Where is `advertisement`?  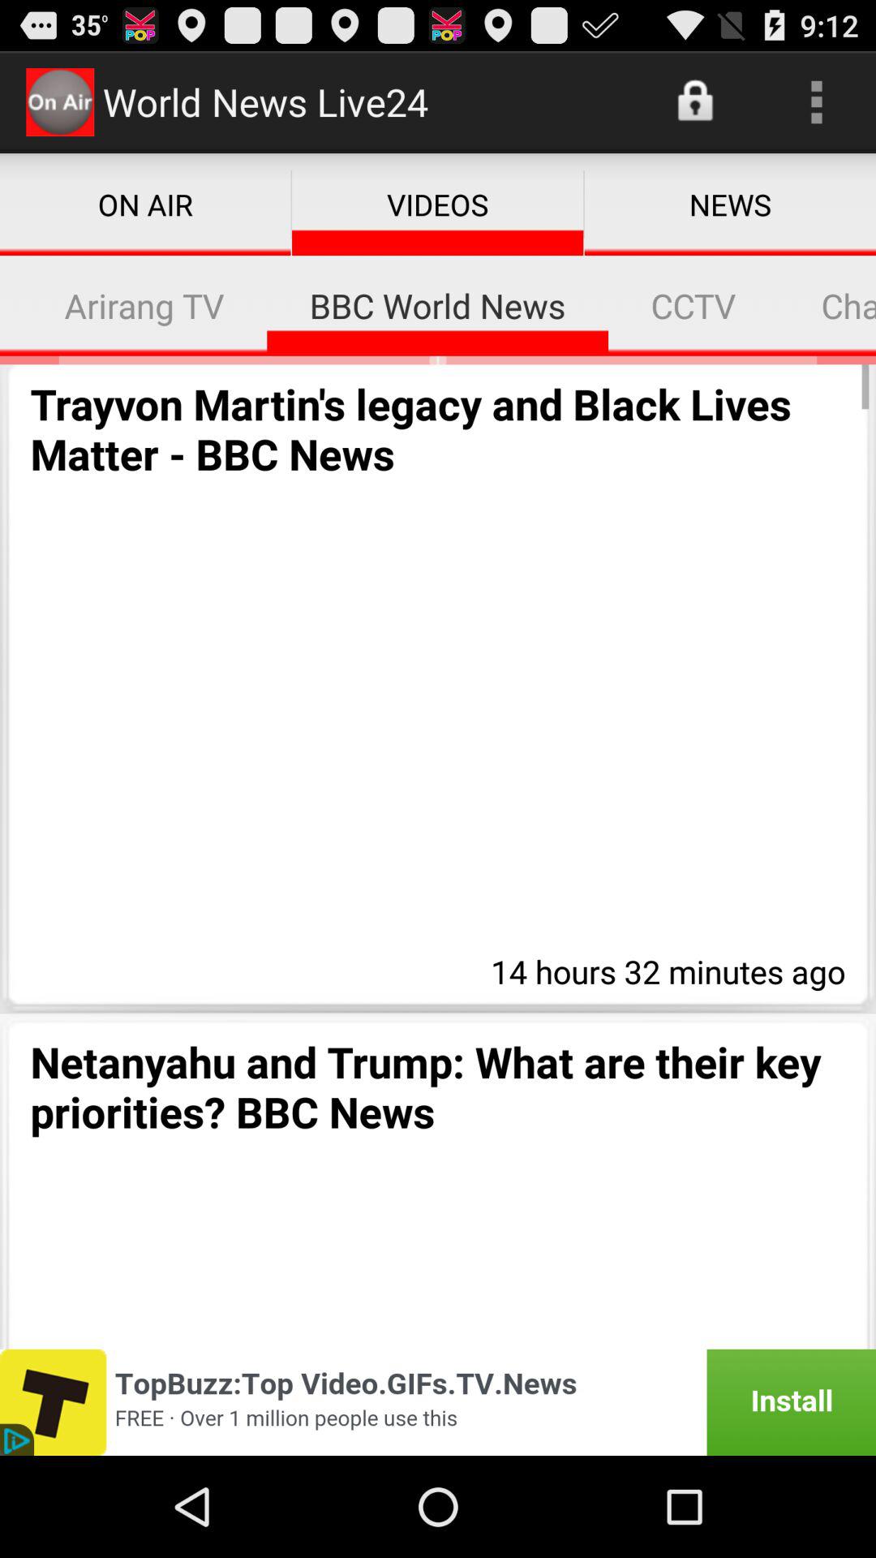
advertisement is located at coordinates (438, 1402).